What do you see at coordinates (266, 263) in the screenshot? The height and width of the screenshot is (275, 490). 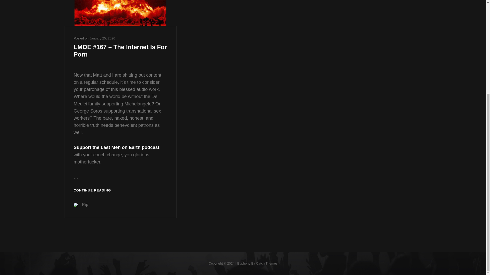 I see `Catch Themes` at bounding box center [266, 263].